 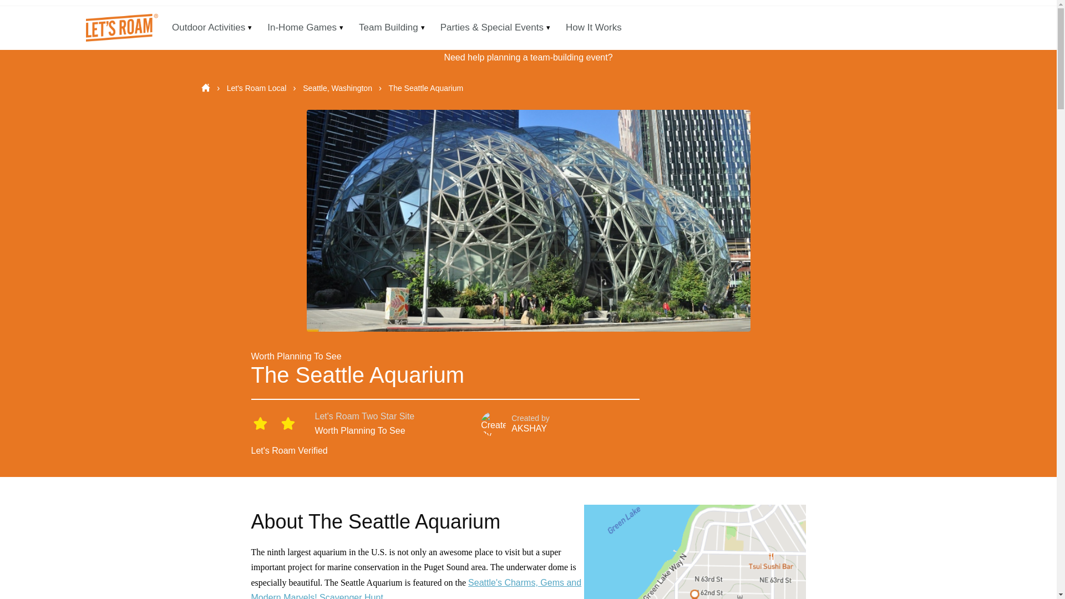 What do you see at coordinates (302, 27) in the screenshot?
I see `In-Home Games` at bounding box center [302, 27].